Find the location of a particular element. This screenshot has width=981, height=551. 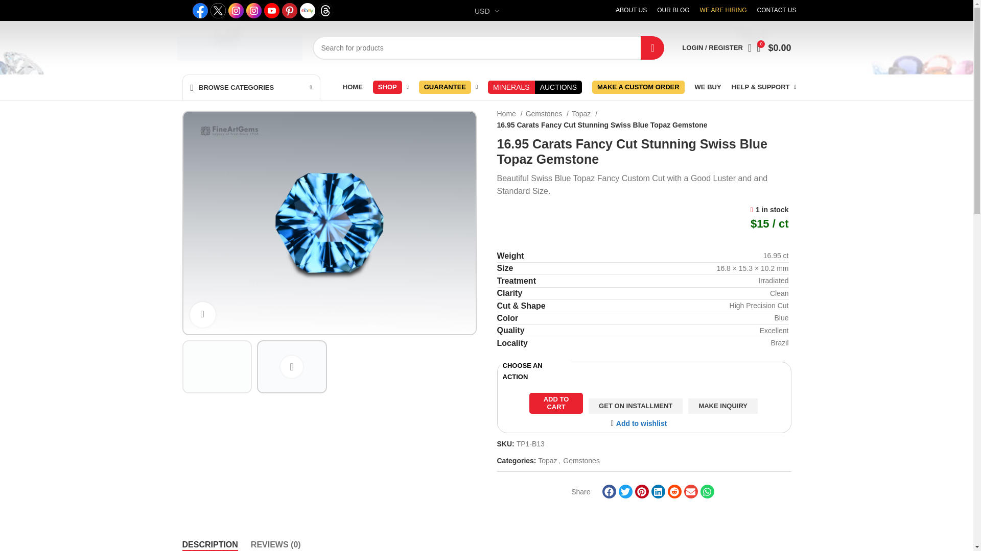

WE ARE HIRING is located at coordinates (723, 10).